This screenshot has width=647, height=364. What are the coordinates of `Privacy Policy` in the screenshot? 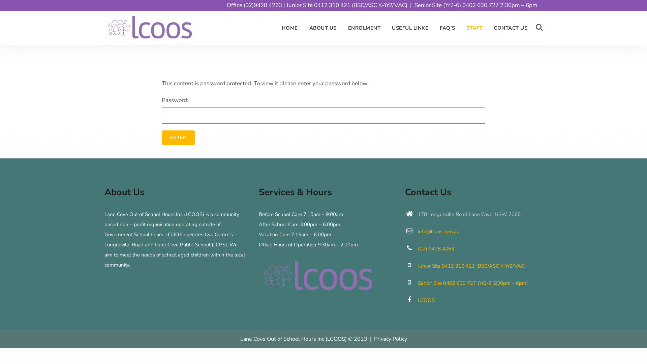 It's located at (391, 339).